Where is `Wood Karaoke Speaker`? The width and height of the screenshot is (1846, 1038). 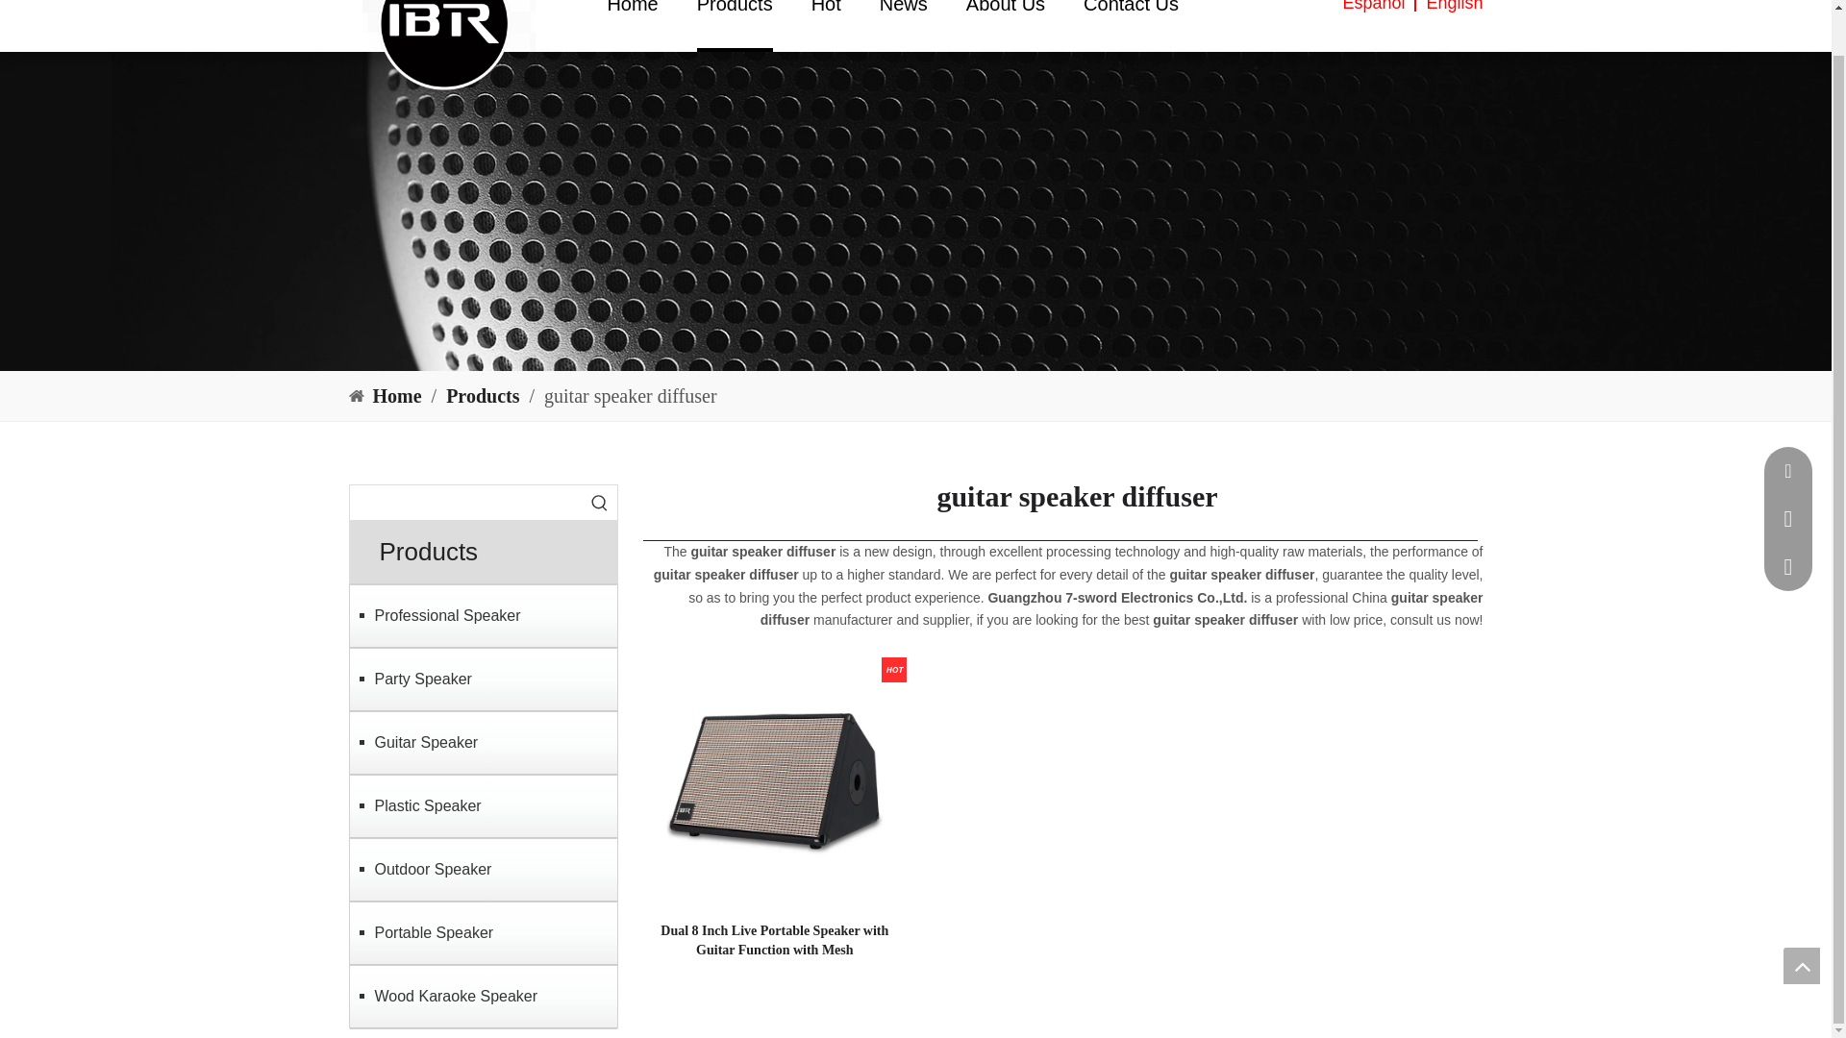 Wood Karaoke Speaker is located at coordinates (483, 996).